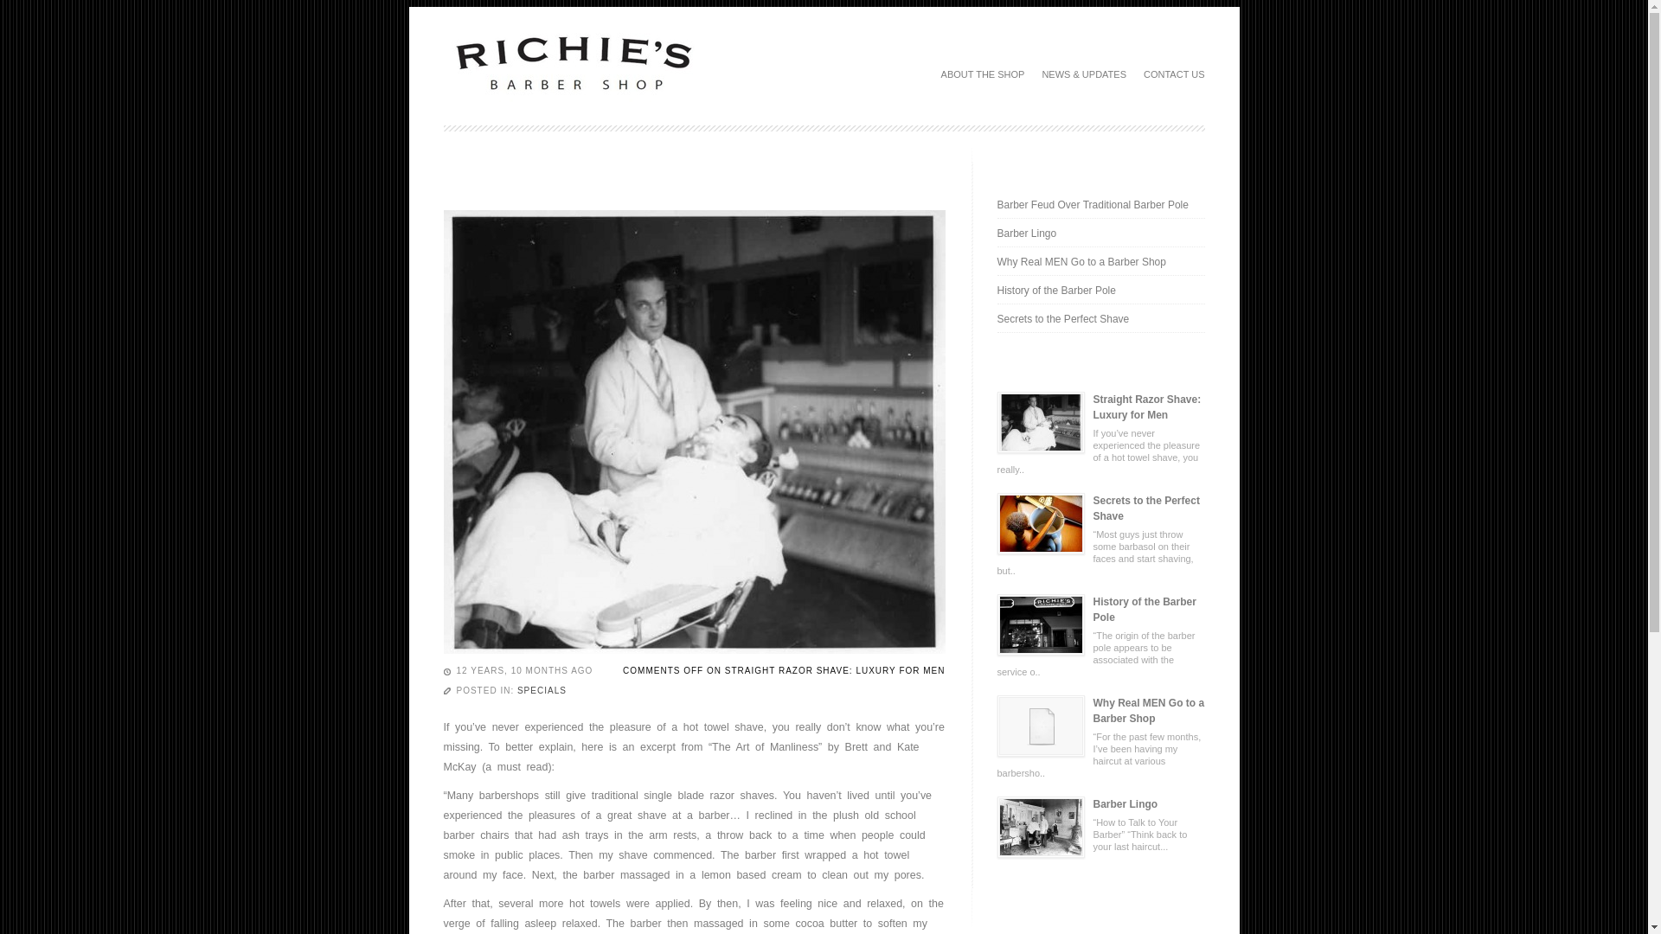 The image size is (1661, 934). Describe the element at coordinates (1100, 609) in the screenshot. I see `History of the Barber Pole` at that location.